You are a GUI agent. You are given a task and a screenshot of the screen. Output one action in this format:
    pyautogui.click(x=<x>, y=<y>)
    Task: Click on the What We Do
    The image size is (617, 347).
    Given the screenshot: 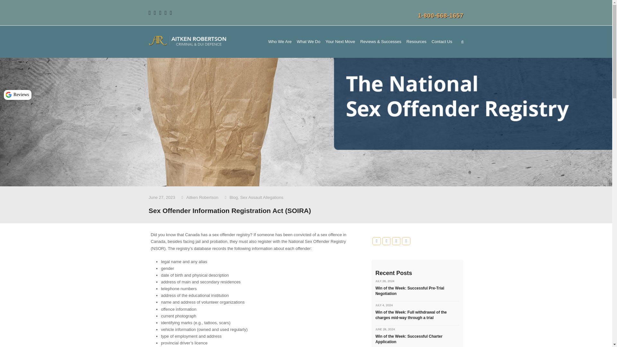 What is the action you would take?
    pyautogui.click(x=308, y=42)
    